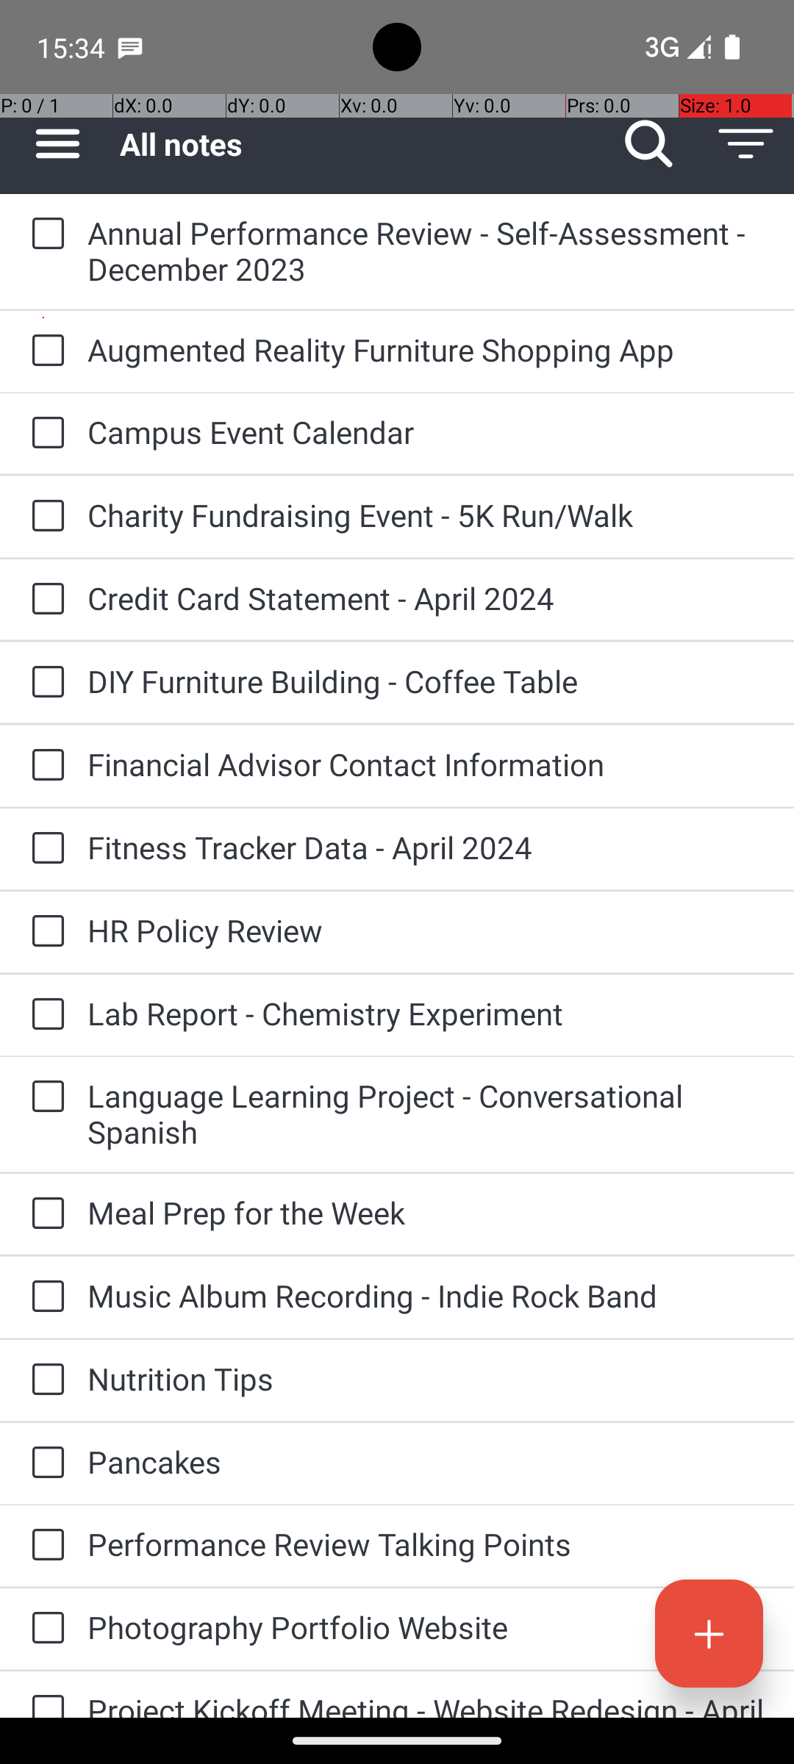 This screenshot has height=1764, width=794. What do you see at coordinates (44, 600) in the screenshot?
I see `to-do: Credit Card Statement - April 2024` at bounding box center [44, 600].